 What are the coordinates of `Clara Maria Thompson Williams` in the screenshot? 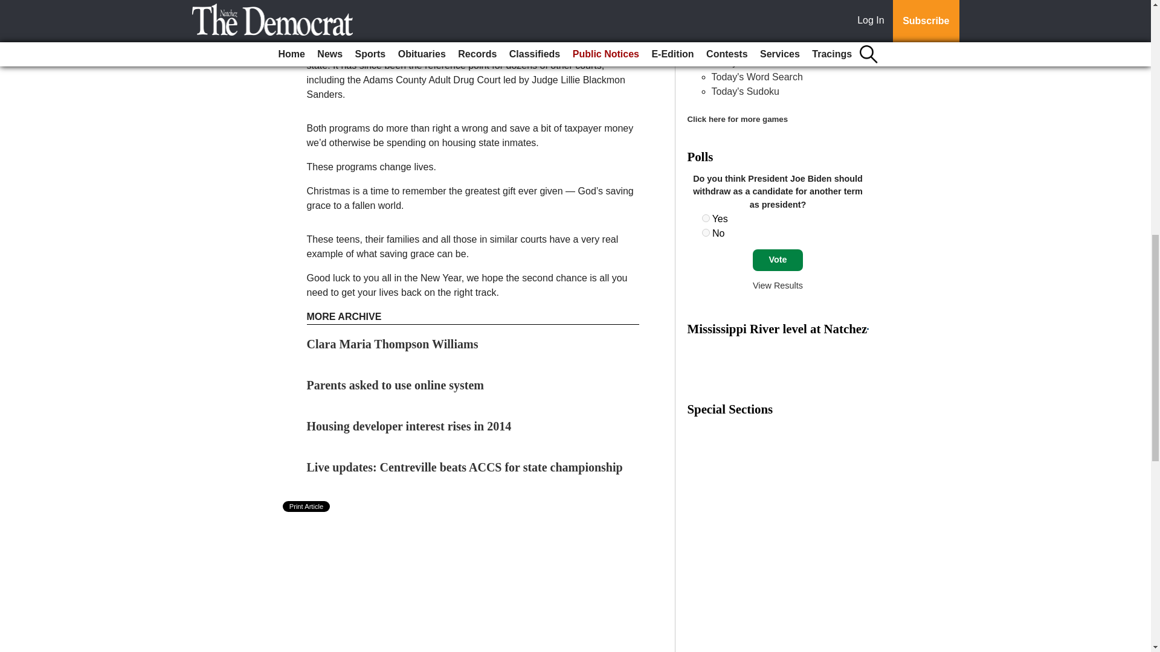 It's located at (393, 344).